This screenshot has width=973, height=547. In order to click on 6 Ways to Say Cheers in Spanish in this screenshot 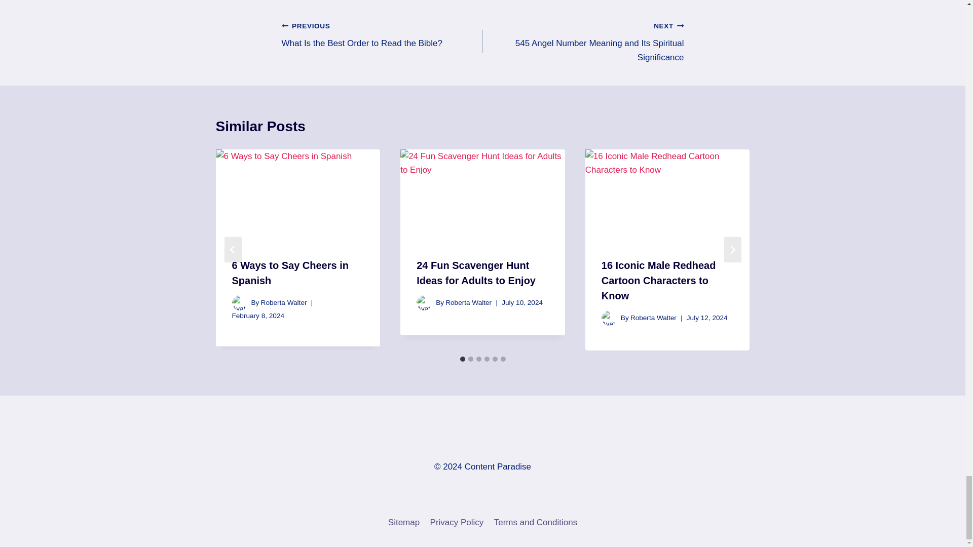, I will do `click(583, 42)`.